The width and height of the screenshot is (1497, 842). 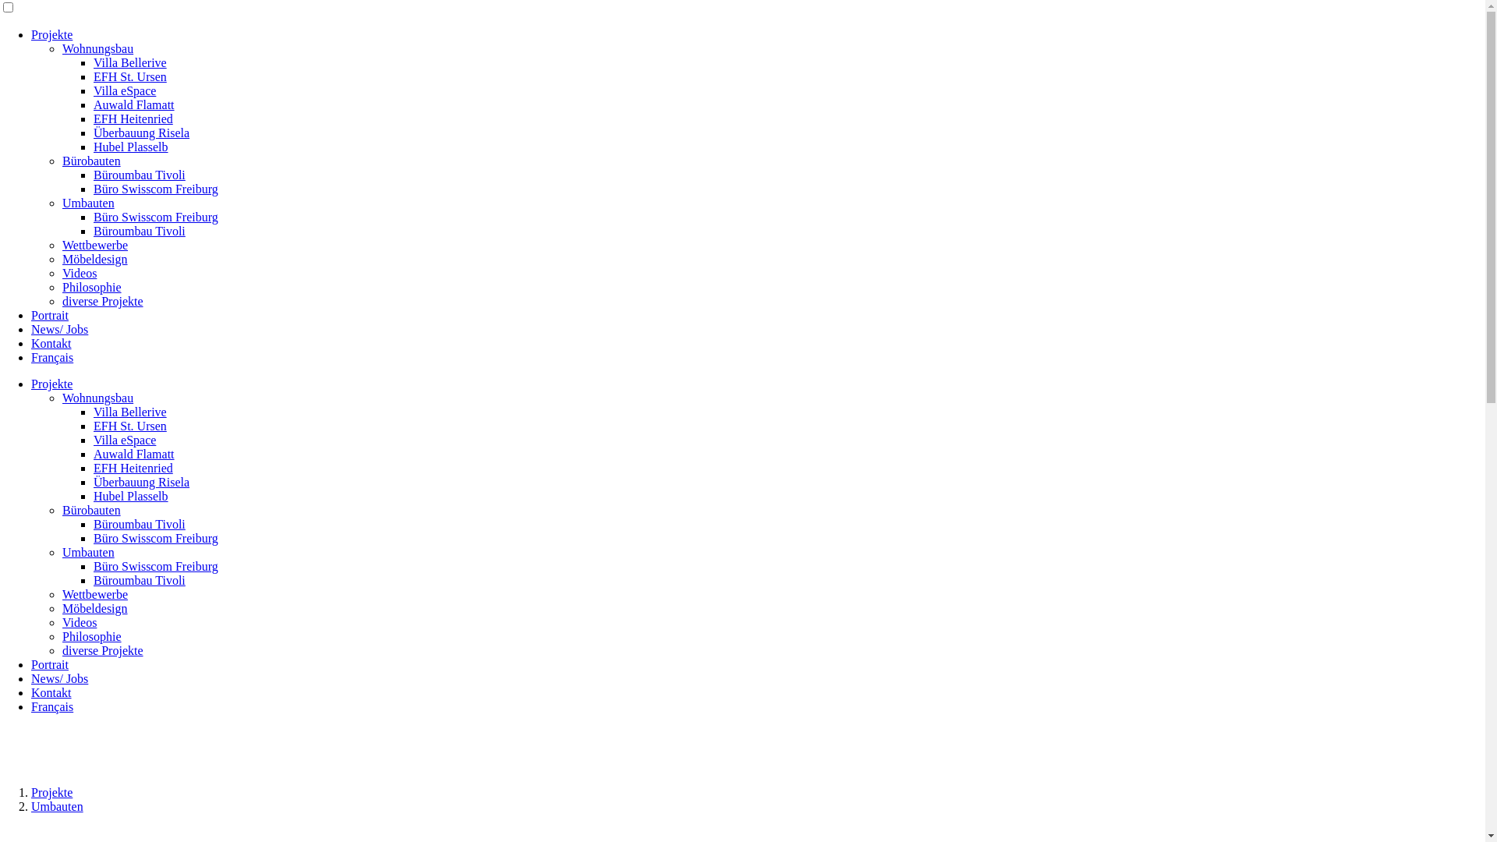 I want to click on Videos, so click(x=80, y=622).